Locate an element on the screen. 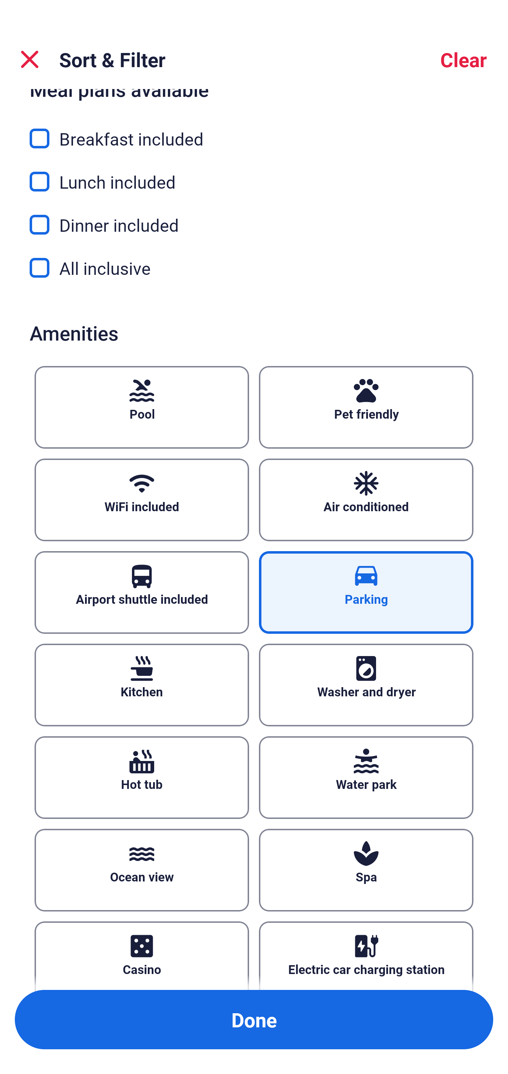 The width and height of the screenshot is (508, 1074). Close Sort and Filter is located at coordinates (30, 59).